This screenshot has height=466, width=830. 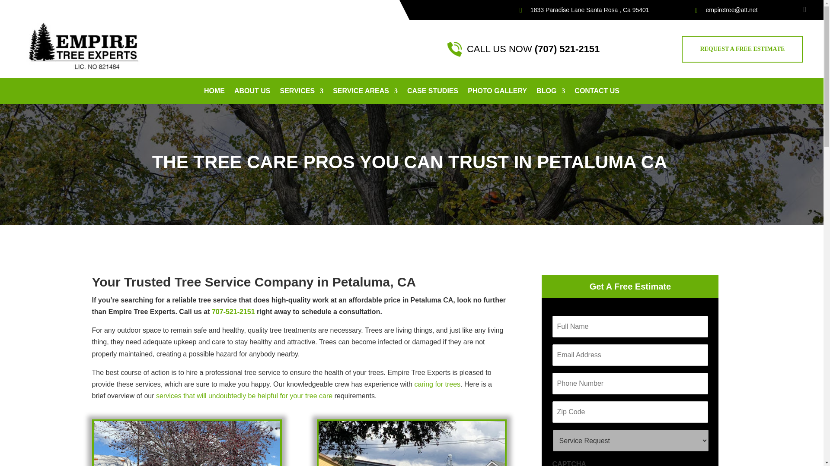 What do you see at coordinates (597, 92) in the screenshot?
I see `CONTACT US` at bounding box center [597, 92].